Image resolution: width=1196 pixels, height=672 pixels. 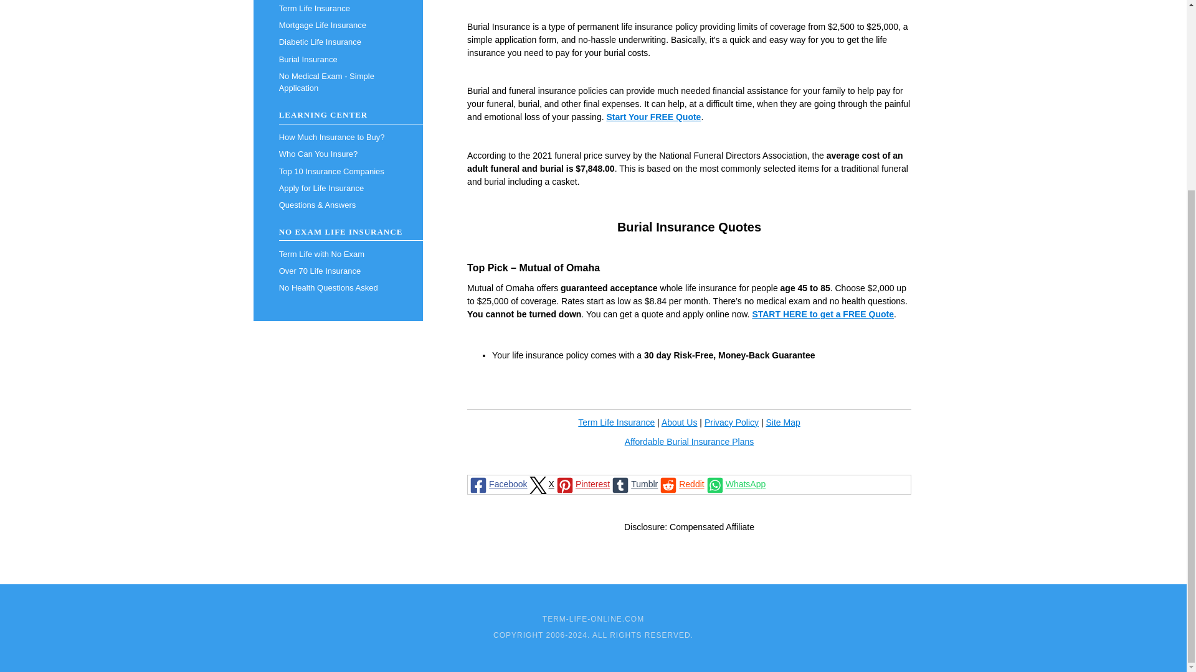 What do you see at coordinates (615, 422) in the screenshot?
I see `Term Life Insurance` at bounding box center [615, 422].